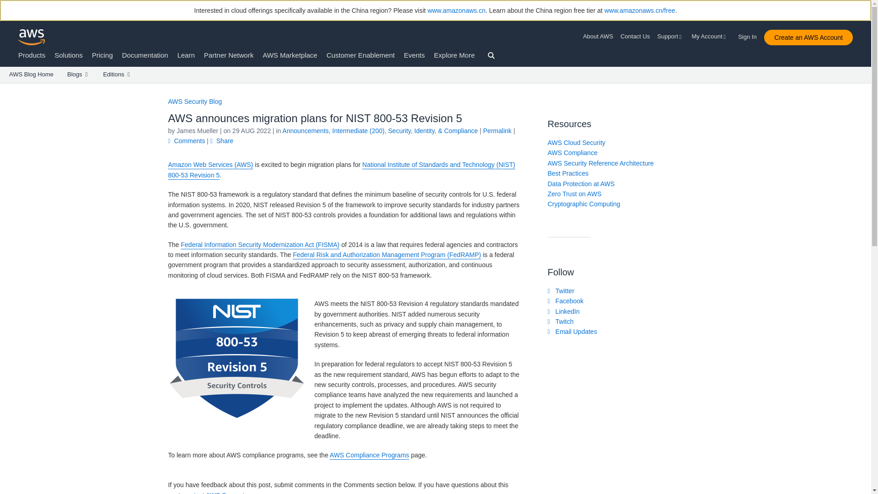 Image resolution: width=878 pixels, height=494 pixels. I want to click on Documentation, so click(145, 55).